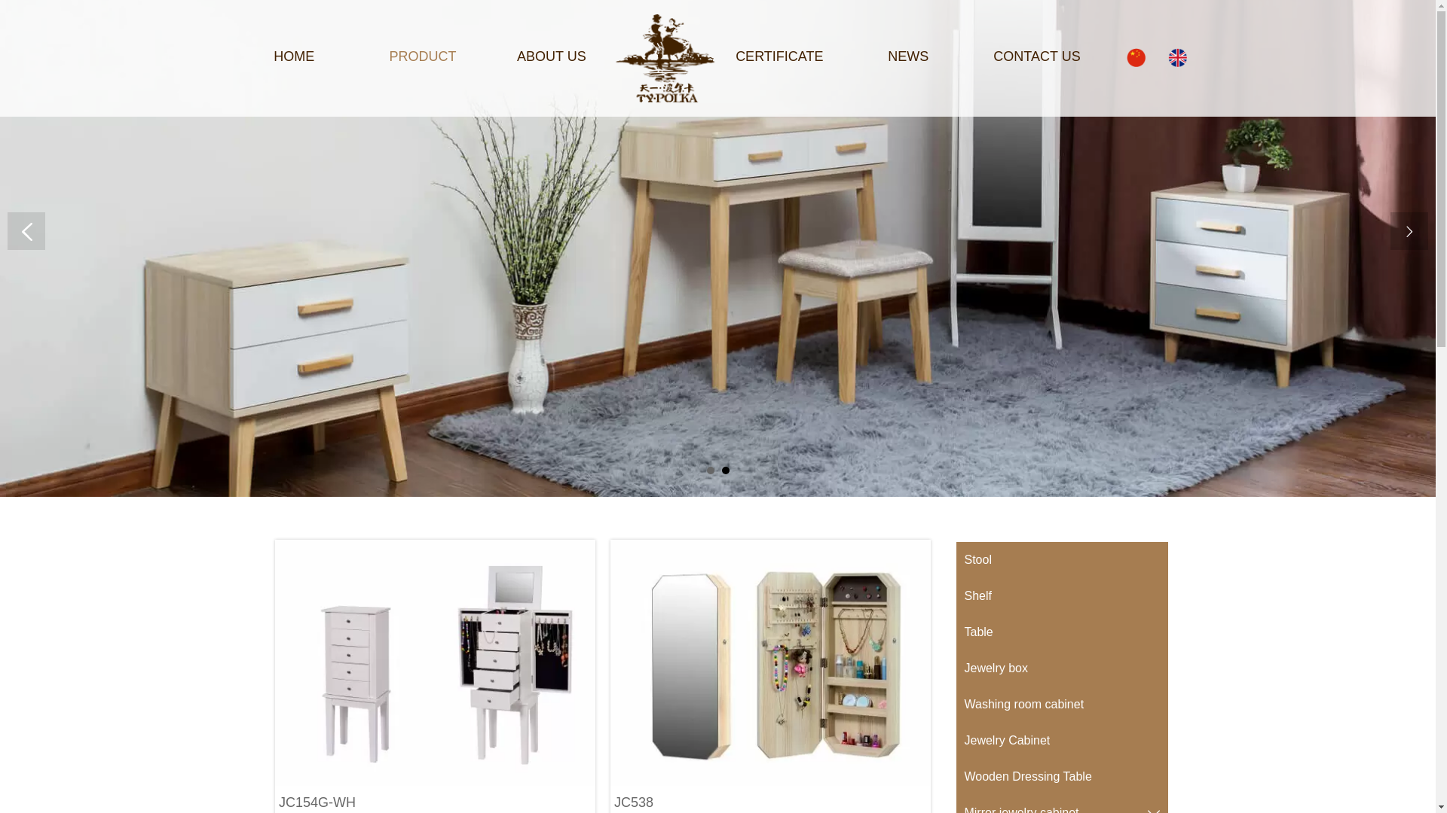  What do you see at coordinates (436, 662) in the screenshot?
I see `JC154G-WH` at bounding box center [436, 662].